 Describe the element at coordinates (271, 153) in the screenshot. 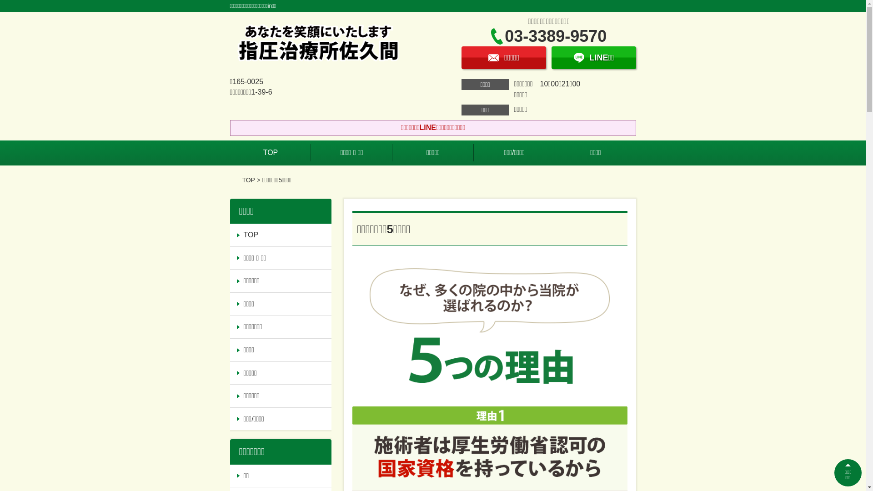

I see `TOP` at that location.